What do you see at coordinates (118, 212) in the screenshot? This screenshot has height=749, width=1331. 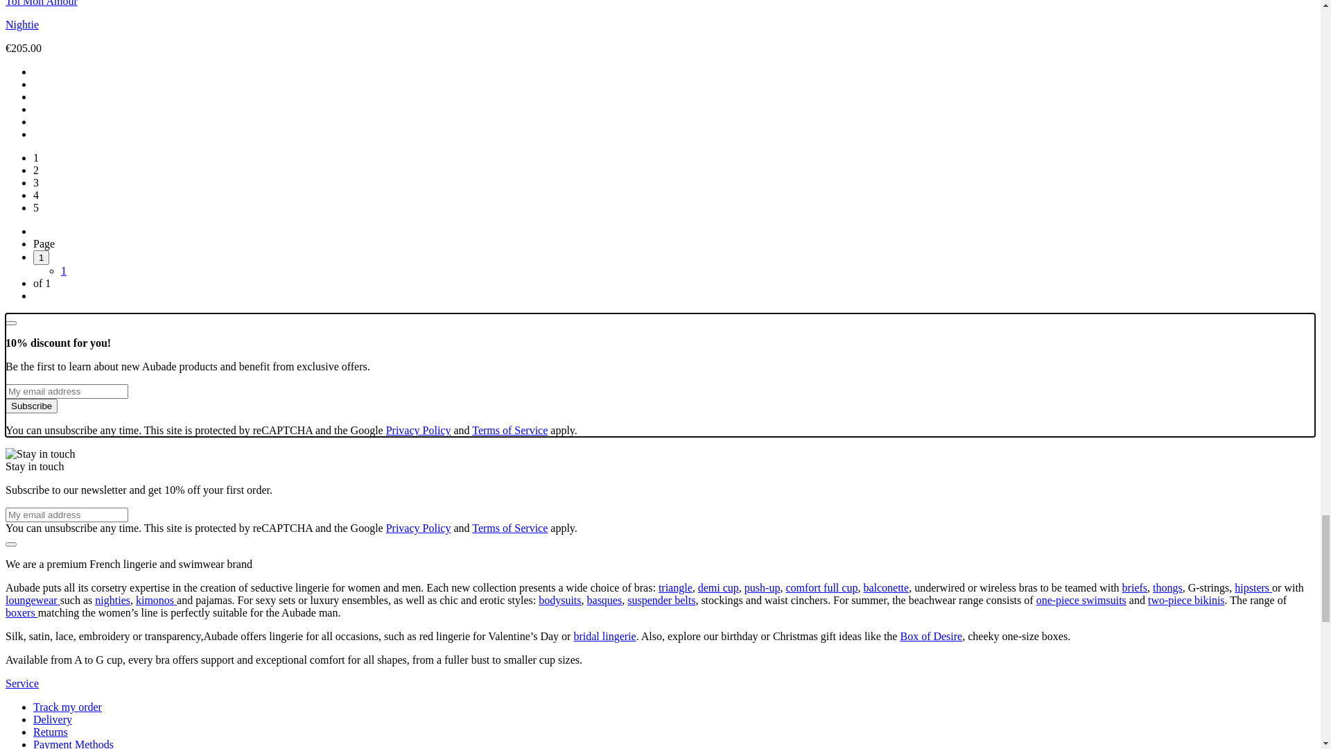 I see `Push-up bras` at bounding box center [118, 212].